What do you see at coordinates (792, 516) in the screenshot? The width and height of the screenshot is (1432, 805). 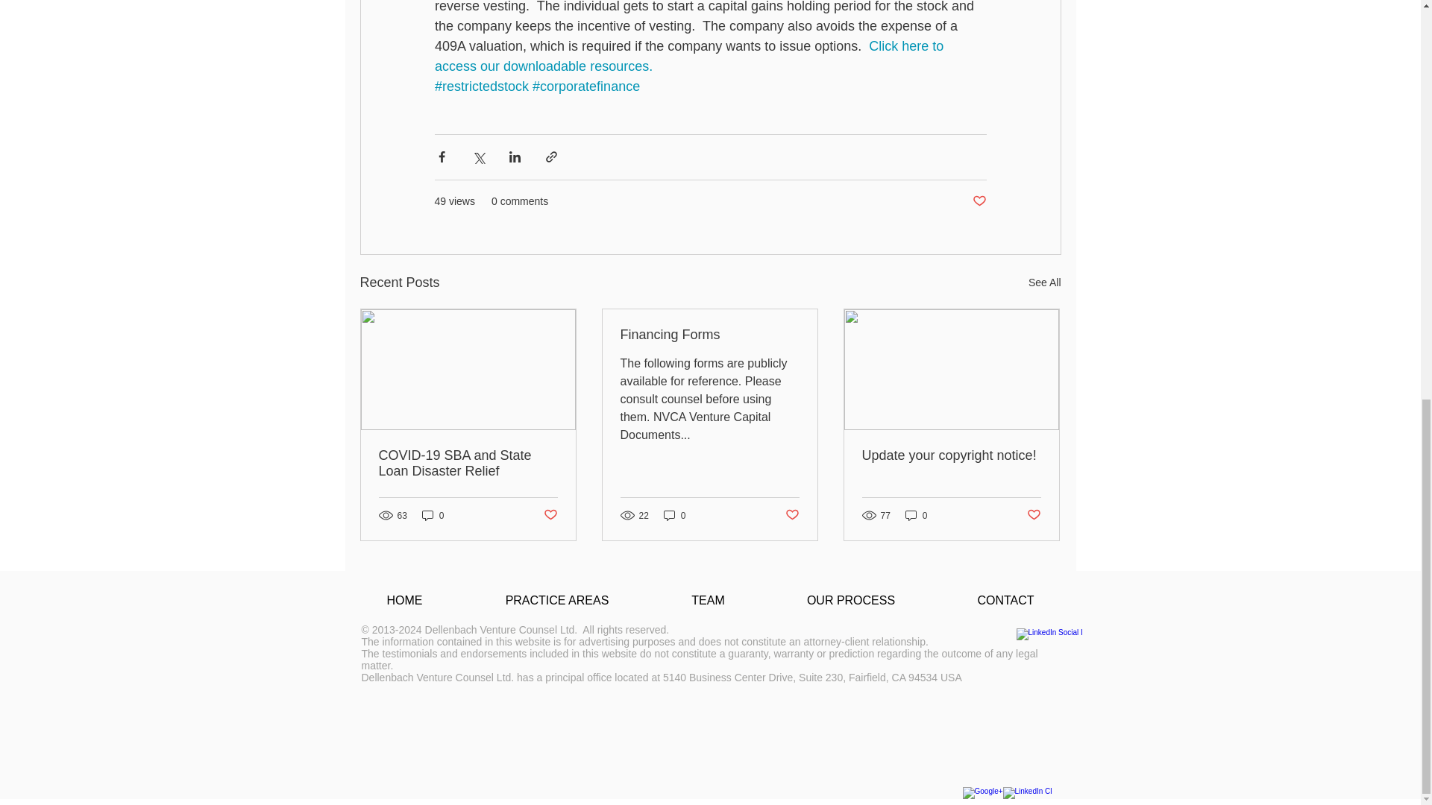 I see `Post not marked as liked` at bounding box center [792, 516].